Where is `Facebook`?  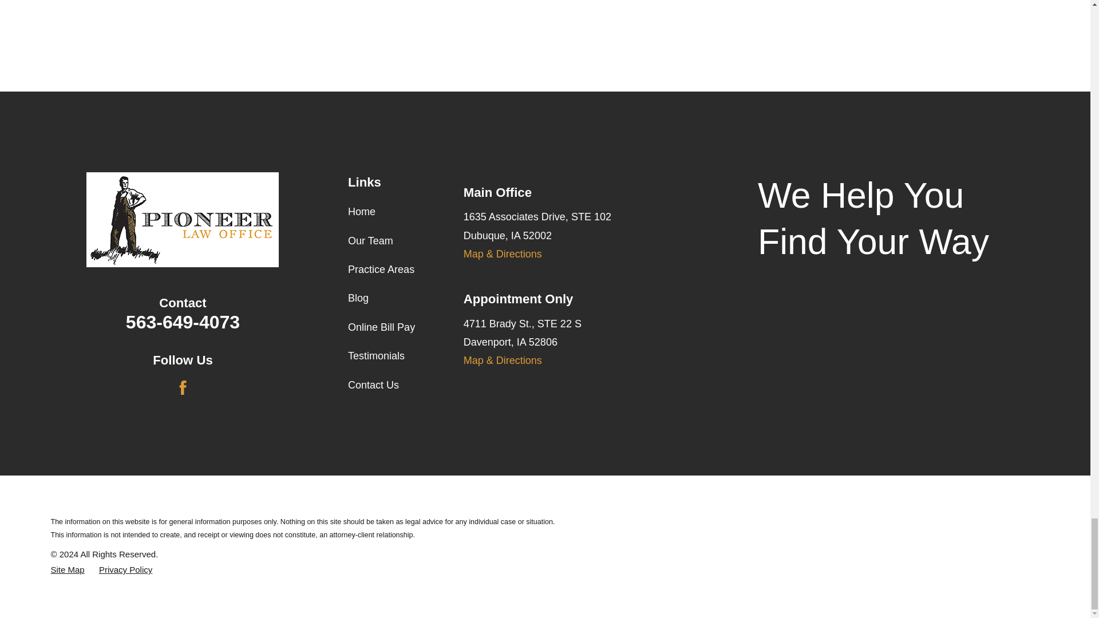 Facebook is located at coordinates (183, 388).